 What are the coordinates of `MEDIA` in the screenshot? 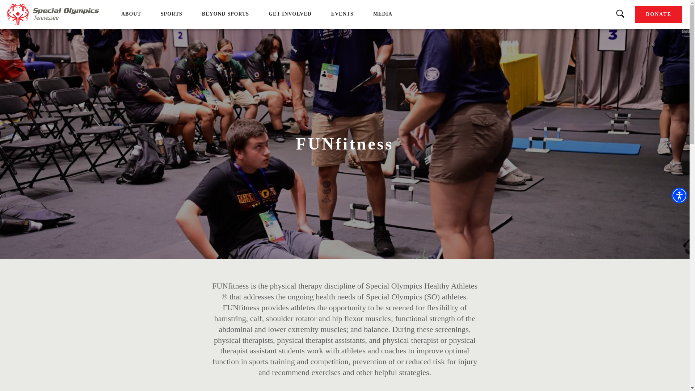 It's located at (383, 14).